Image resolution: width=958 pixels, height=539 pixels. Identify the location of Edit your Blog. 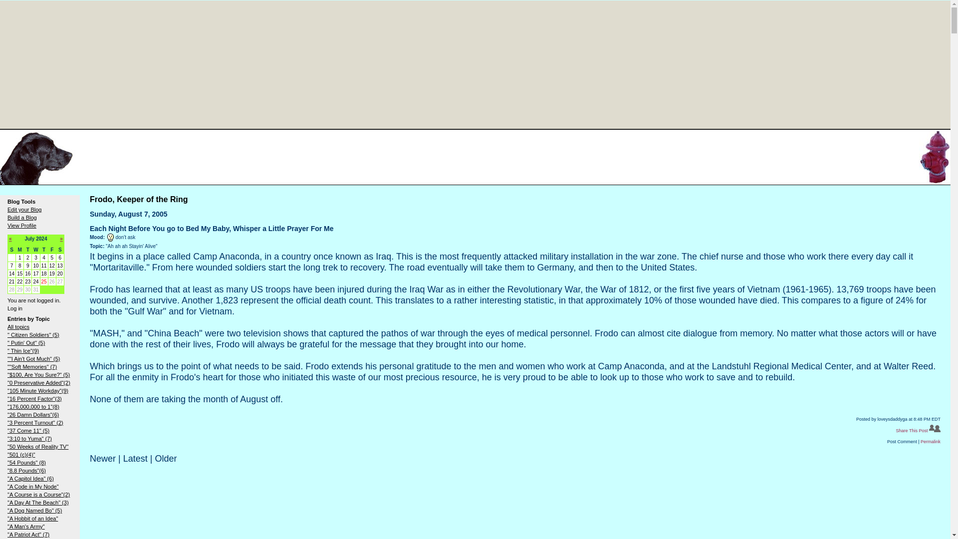
(24, 209).